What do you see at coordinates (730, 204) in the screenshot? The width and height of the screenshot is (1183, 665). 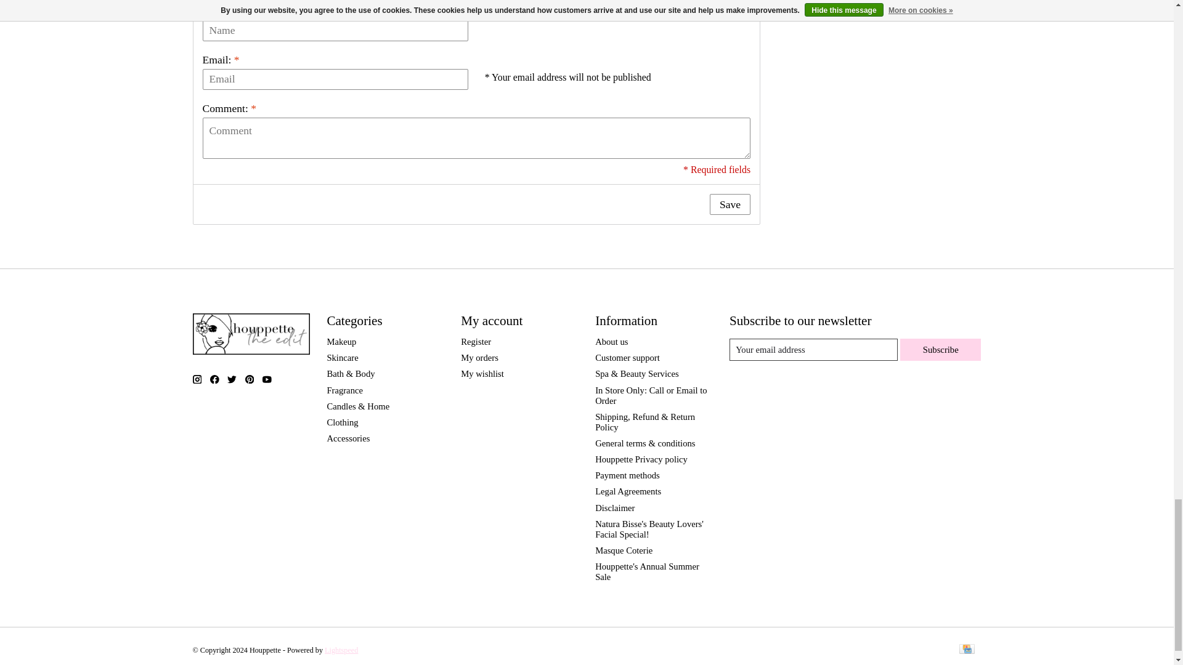 I see `Save` at bounding box center [730, 204].